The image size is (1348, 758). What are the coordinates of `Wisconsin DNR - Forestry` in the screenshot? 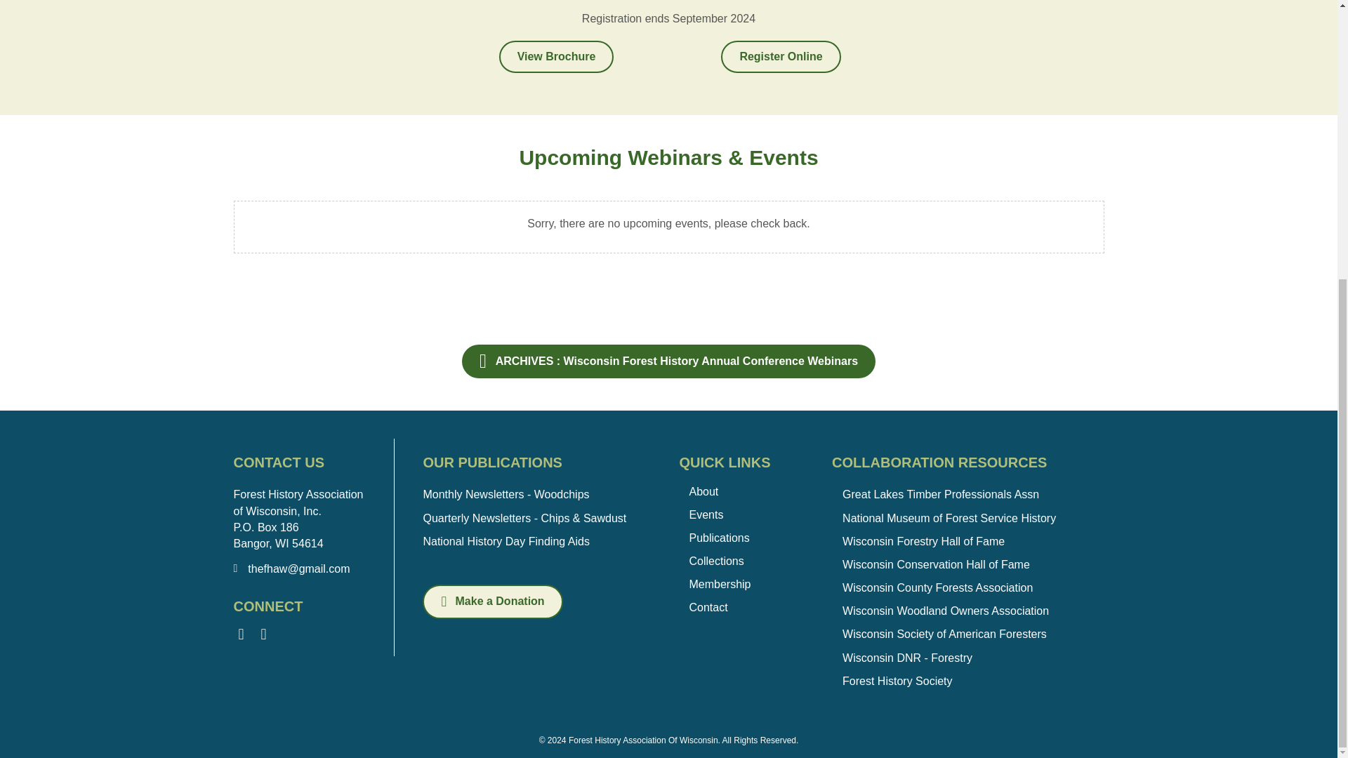 It's located at (907, 658).